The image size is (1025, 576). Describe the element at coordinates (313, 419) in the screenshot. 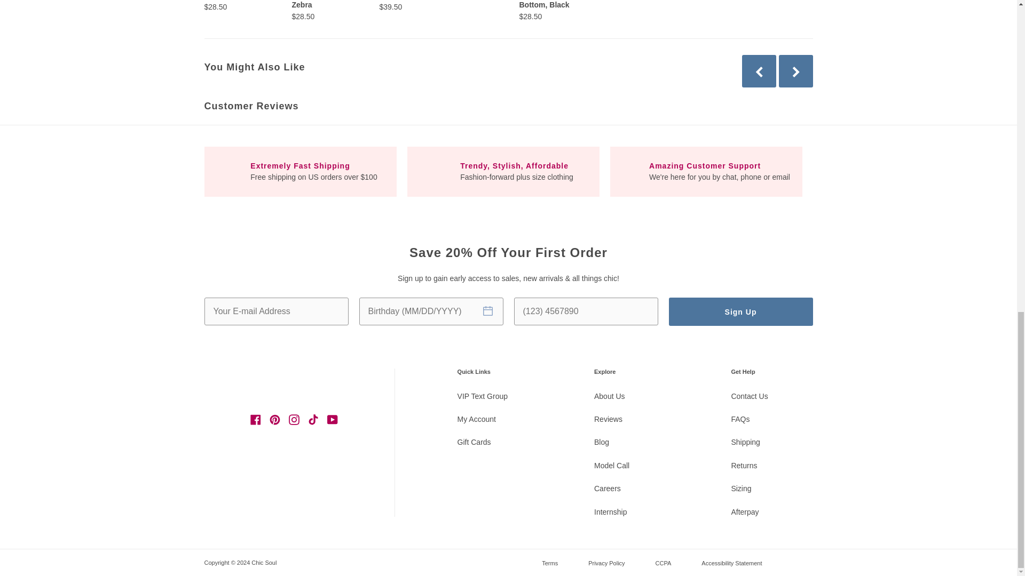

I see `Chic Soul on TikTok` at that location.